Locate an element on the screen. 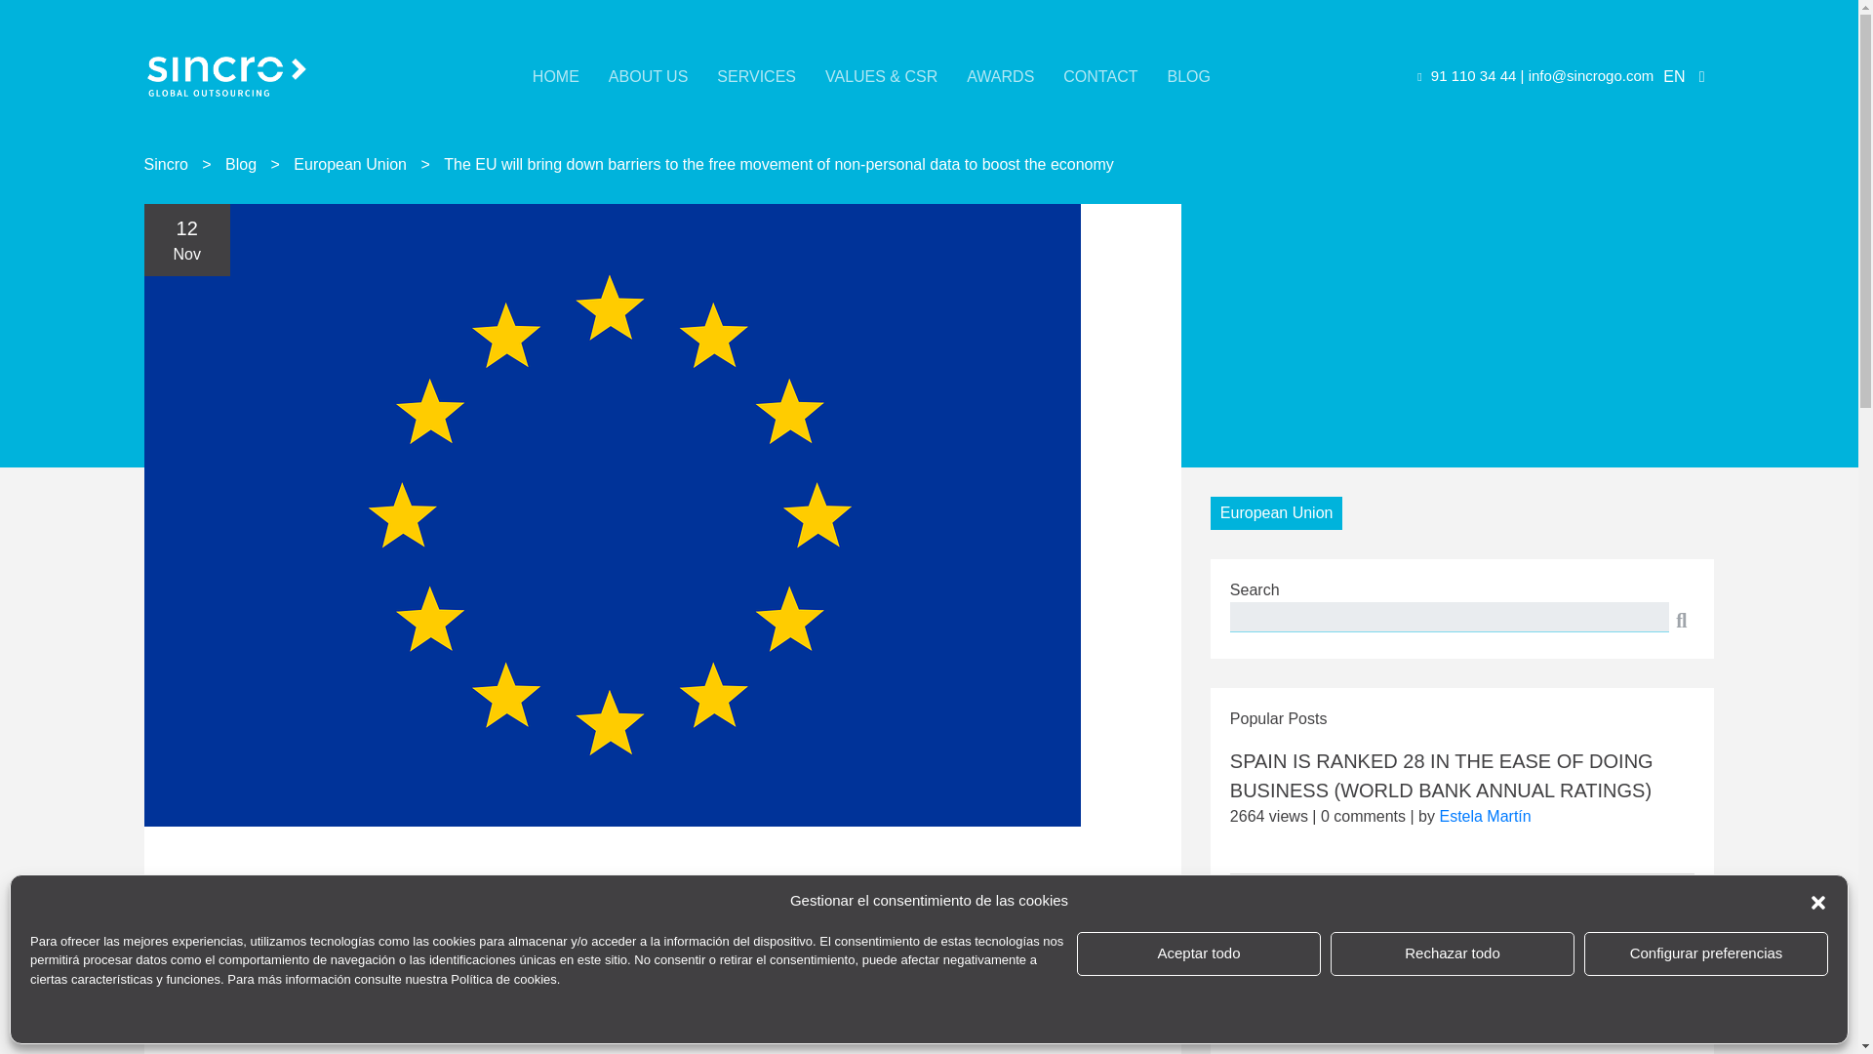 The image size is (1873, 1054). HOME is located at coordinates (555, 76).